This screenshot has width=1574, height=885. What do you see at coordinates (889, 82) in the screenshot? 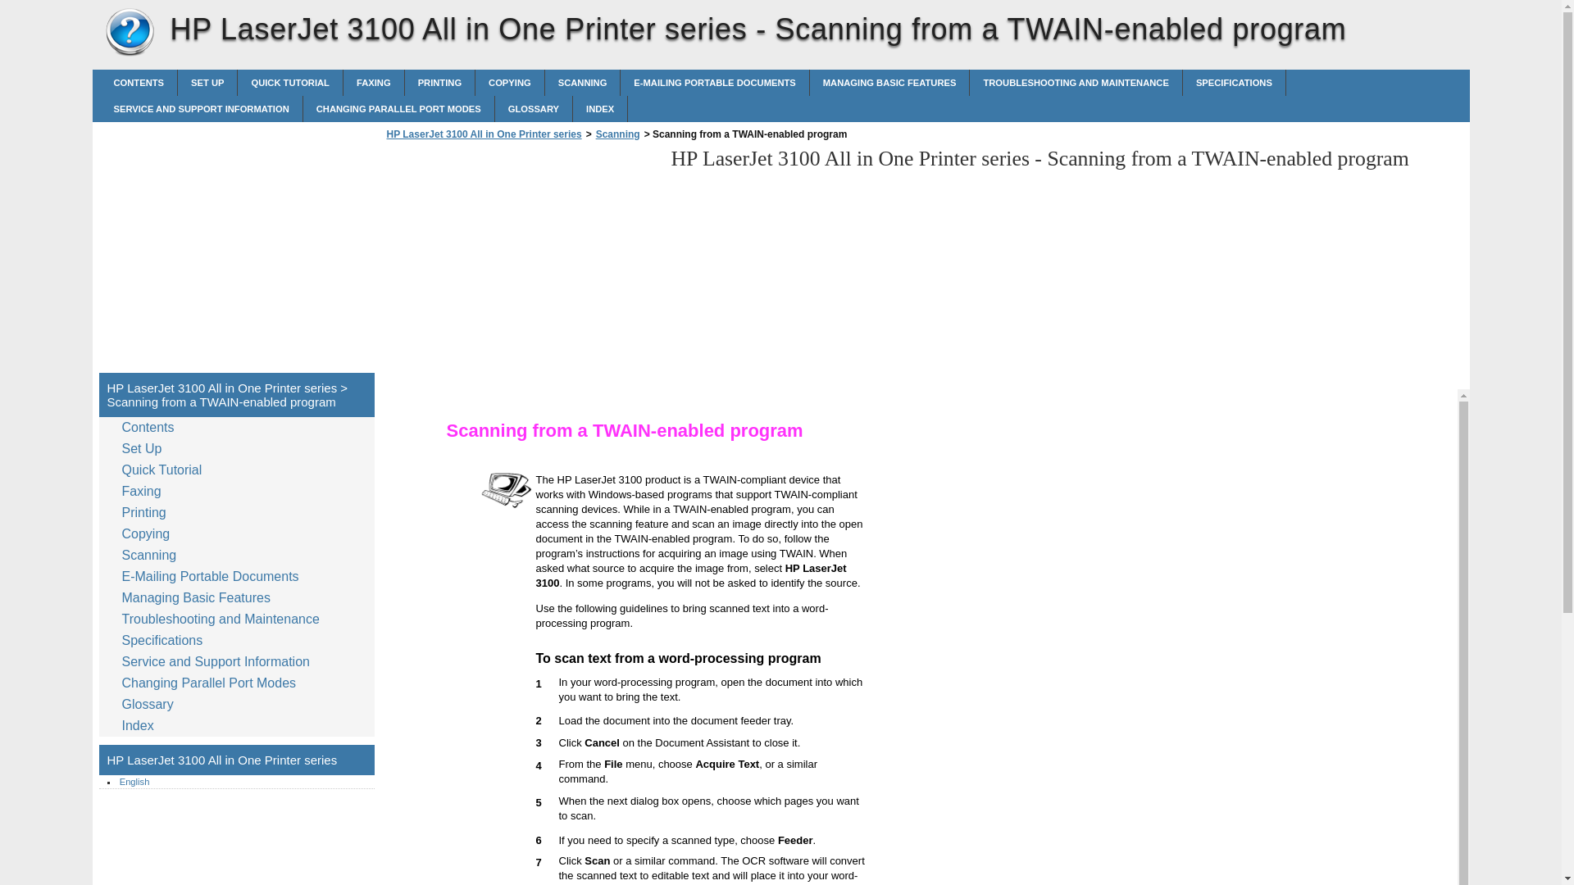
I see `MANAGING BASIC FEATURES` at bounding box center [889, 82].